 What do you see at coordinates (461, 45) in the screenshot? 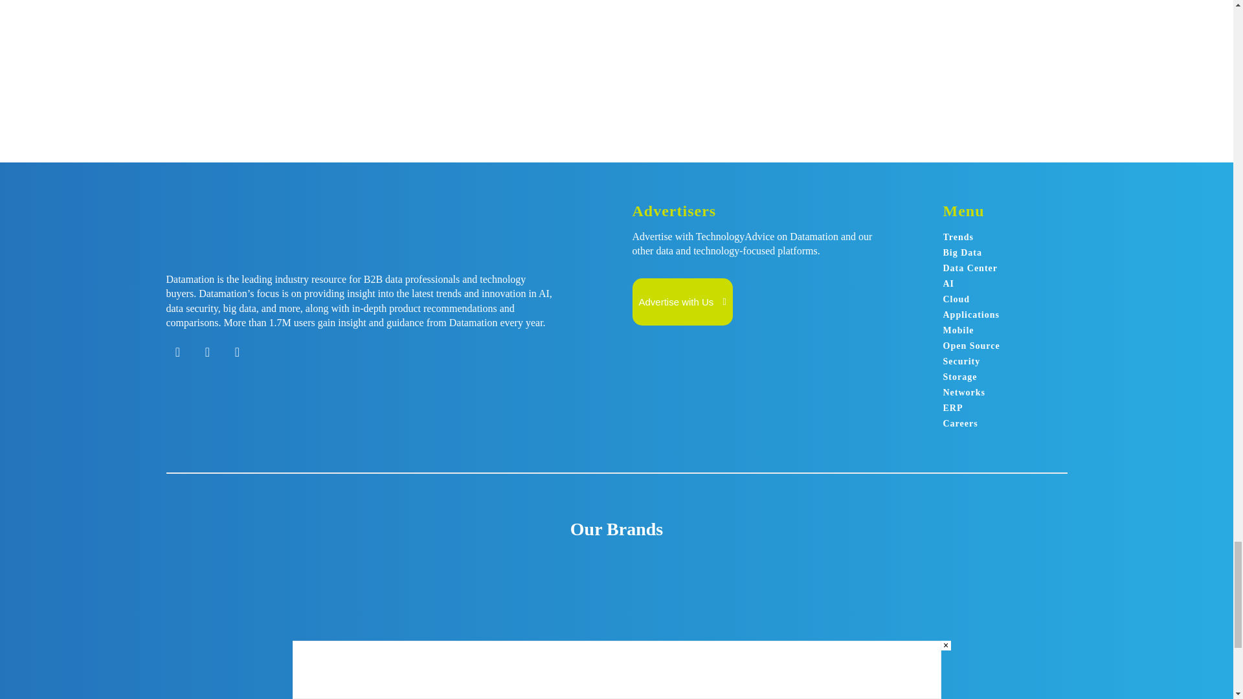
I see `Internet of Things Trends` at bounding box center [461, 45].